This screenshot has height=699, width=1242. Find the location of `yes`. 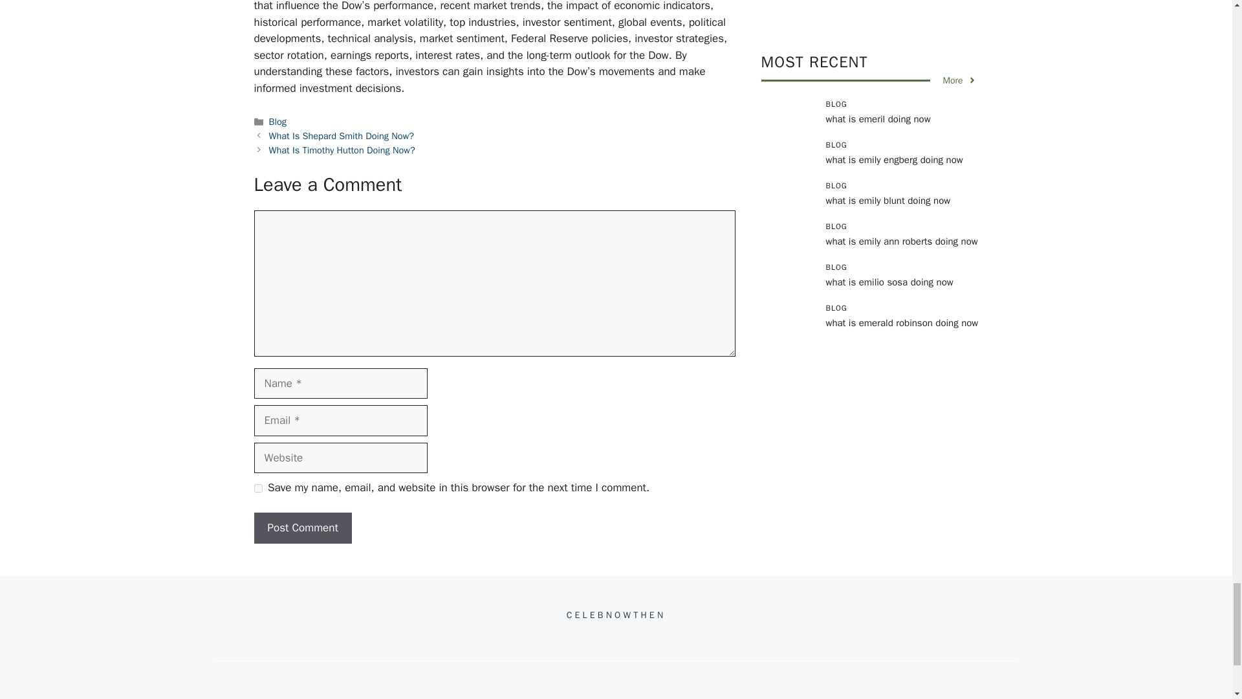

yes is located at coordinates (257, 488).